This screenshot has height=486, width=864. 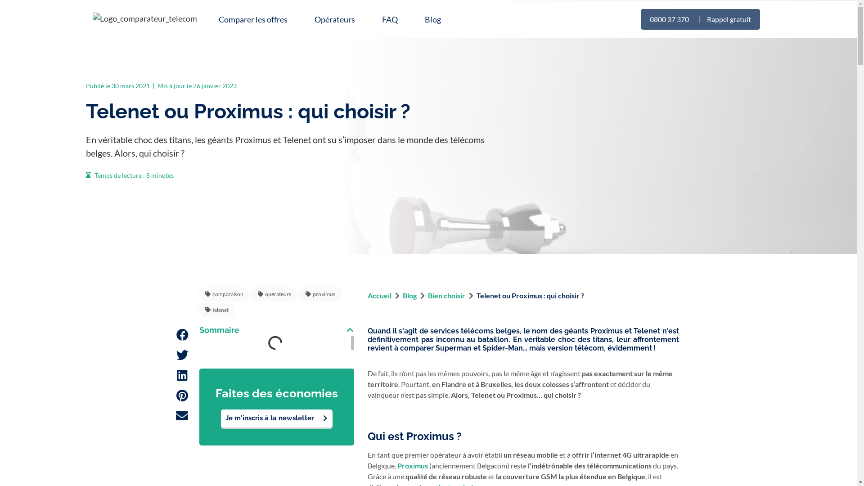 What do you see at coordinates (224, 294) in the screenshot?
I see `comparaison` at bounding box center [224, 294].